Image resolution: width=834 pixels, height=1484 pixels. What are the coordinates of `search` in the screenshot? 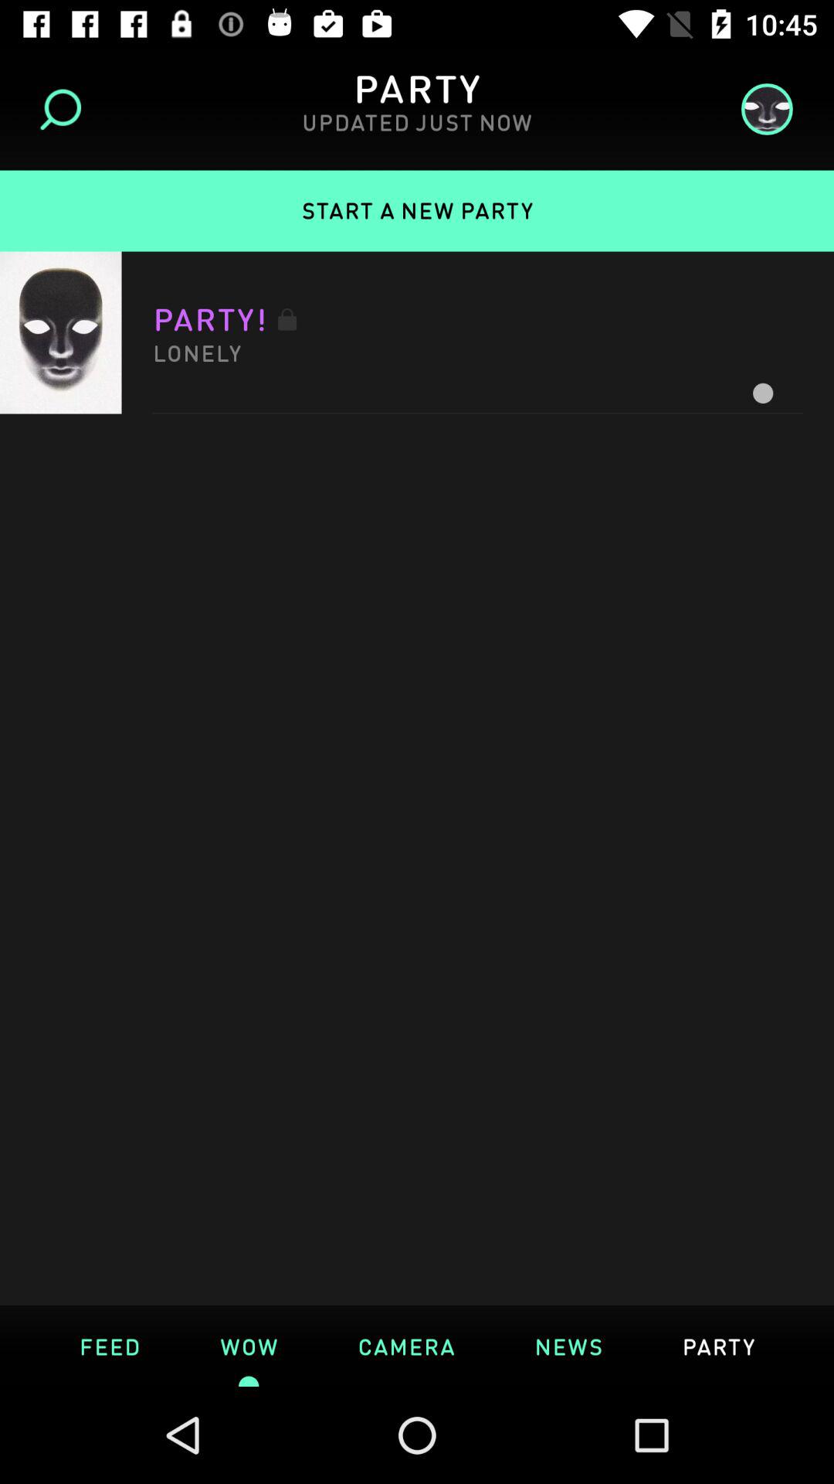 It's located at (66, 110).